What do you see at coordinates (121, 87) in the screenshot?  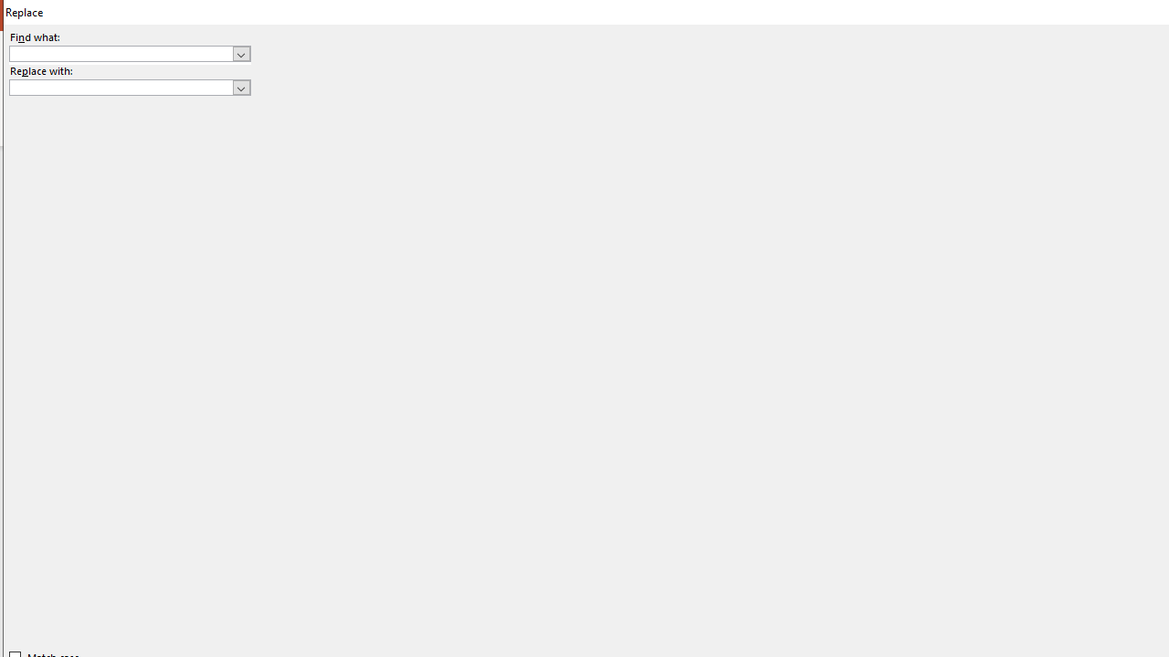 I see `Replace with` at bounding box center [121, 87].